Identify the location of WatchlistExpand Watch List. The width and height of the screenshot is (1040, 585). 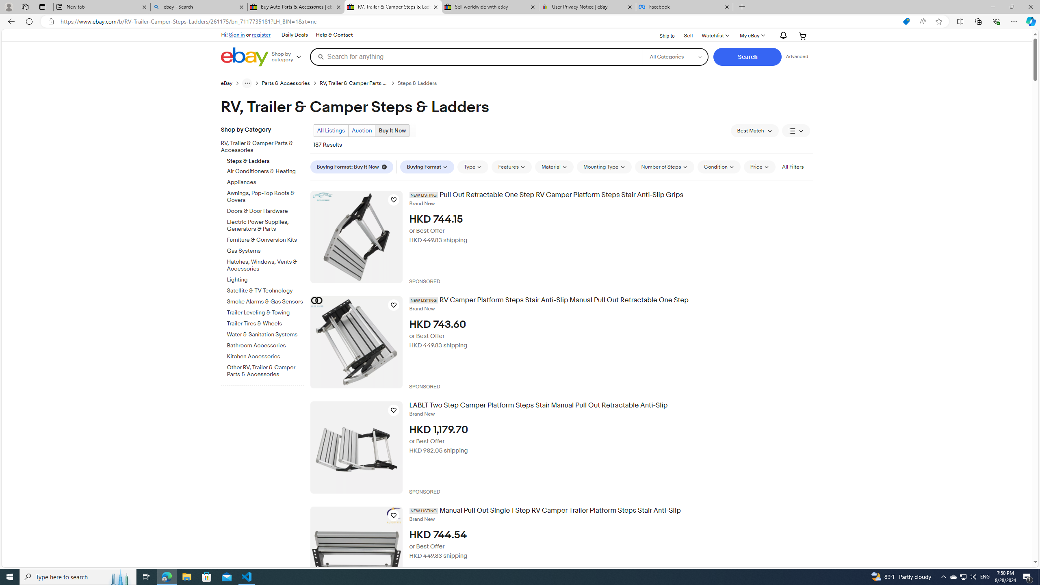
(715, 36).